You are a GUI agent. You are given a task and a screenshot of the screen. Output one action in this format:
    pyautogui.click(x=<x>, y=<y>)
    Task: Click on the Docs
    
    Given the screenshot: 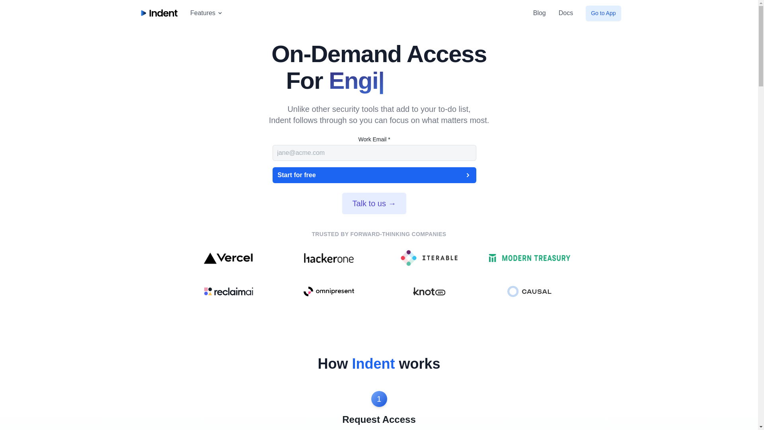 What is the action you would take?
    pyautogui.click(x=566, y=13)
    